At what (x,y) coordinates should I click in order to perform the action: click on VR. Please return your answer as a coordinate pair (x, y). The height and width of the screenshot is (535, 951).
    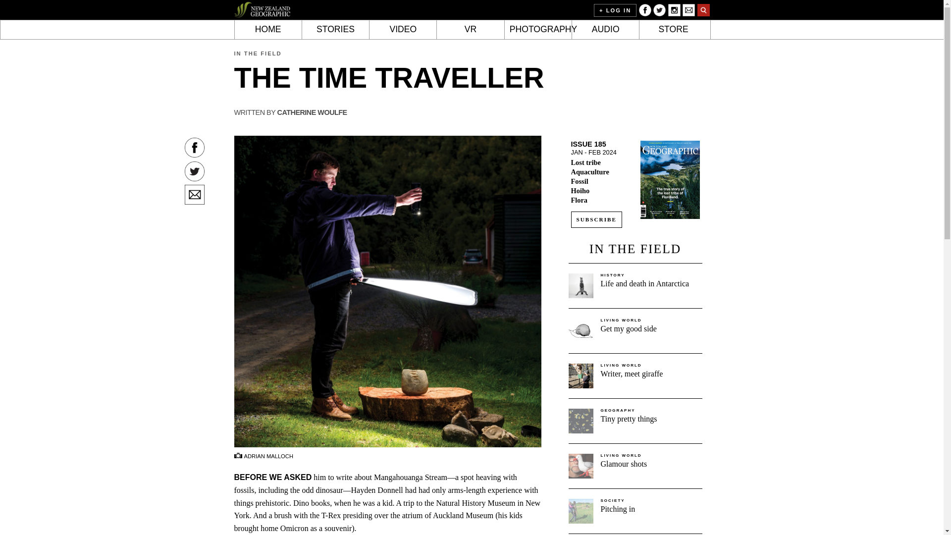
    Looking at the image, I should click on (470, 30).